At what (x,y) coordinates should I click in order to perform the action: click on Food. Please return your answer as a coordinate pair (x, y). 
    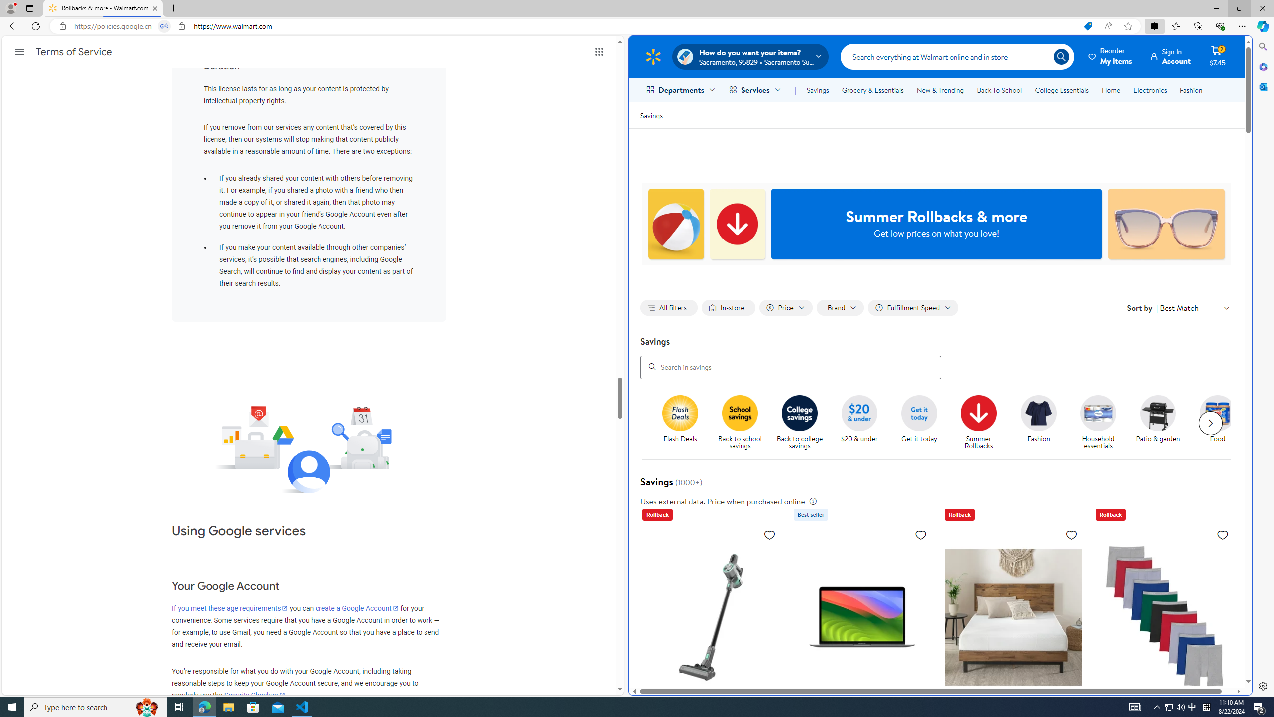
    Looking at the image, I should click on (1218, 413).